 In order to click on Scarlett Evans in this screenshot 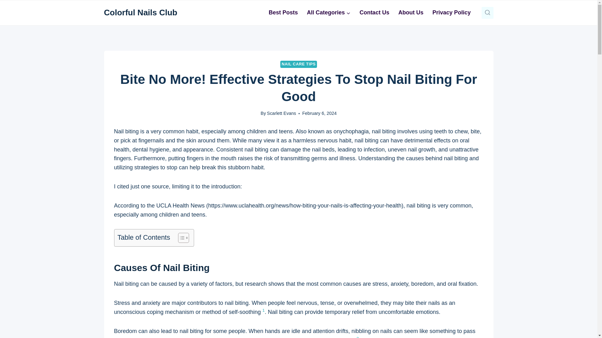, I will do `click(281, 113)`.